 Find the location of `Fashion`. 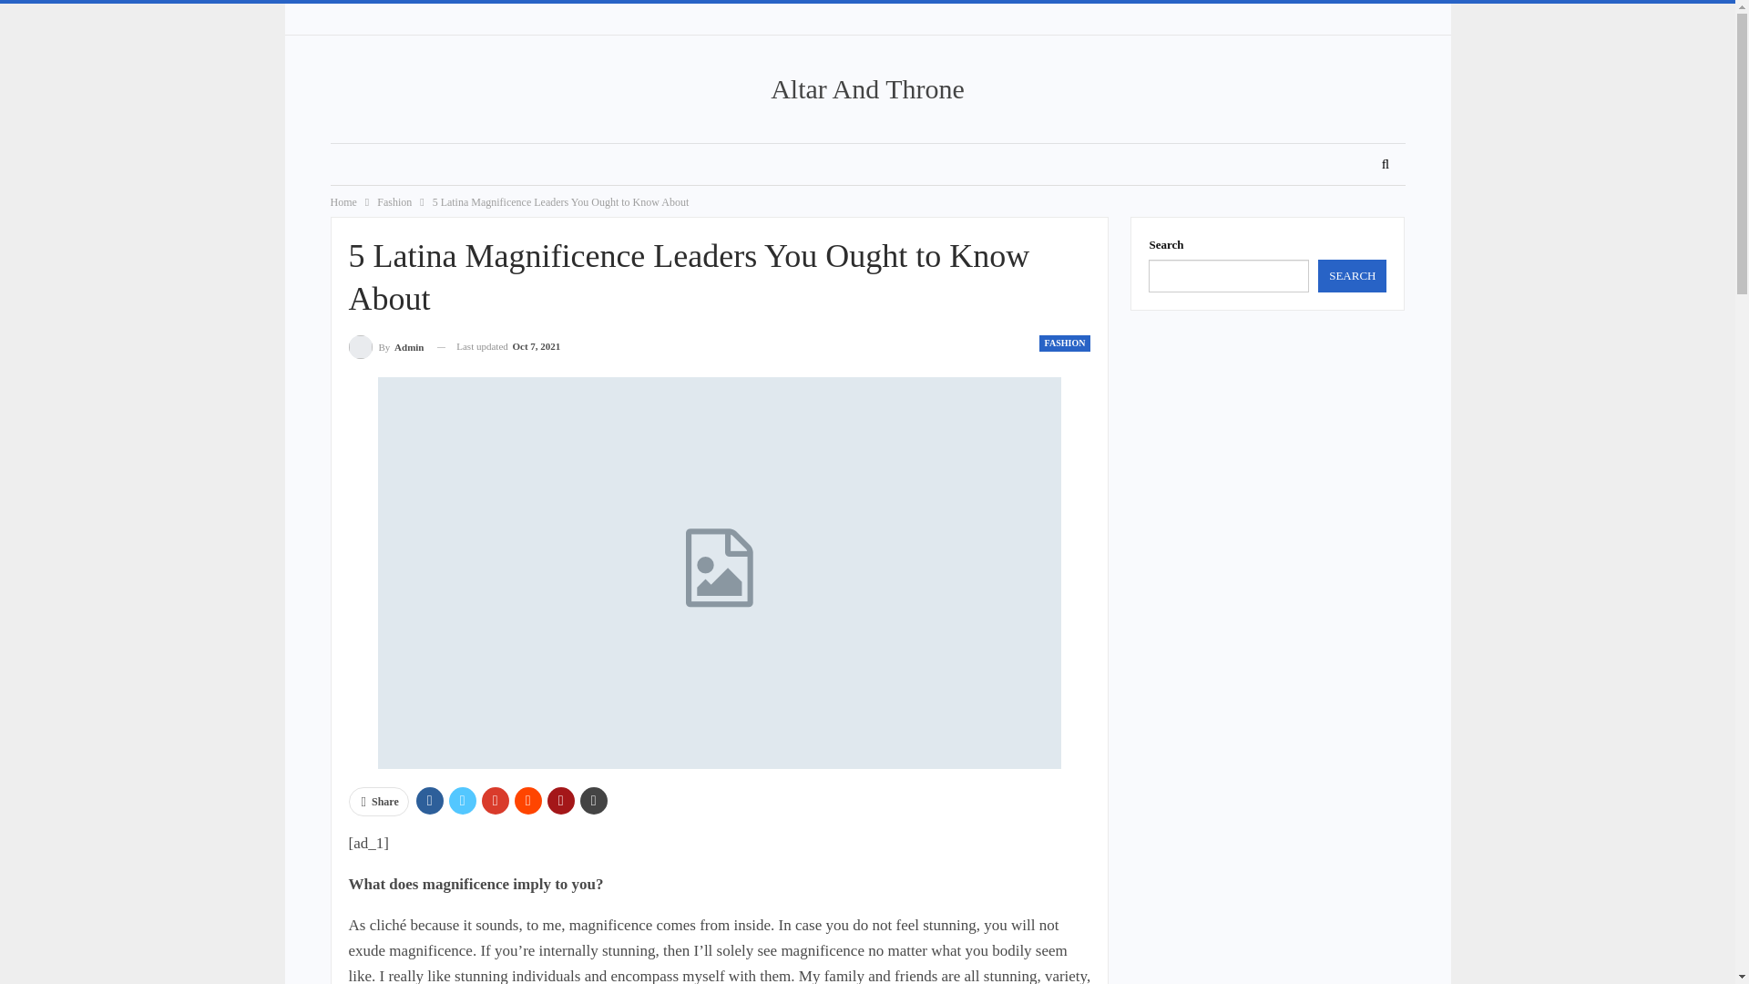

Fashion is located at coordinates (394, 202).